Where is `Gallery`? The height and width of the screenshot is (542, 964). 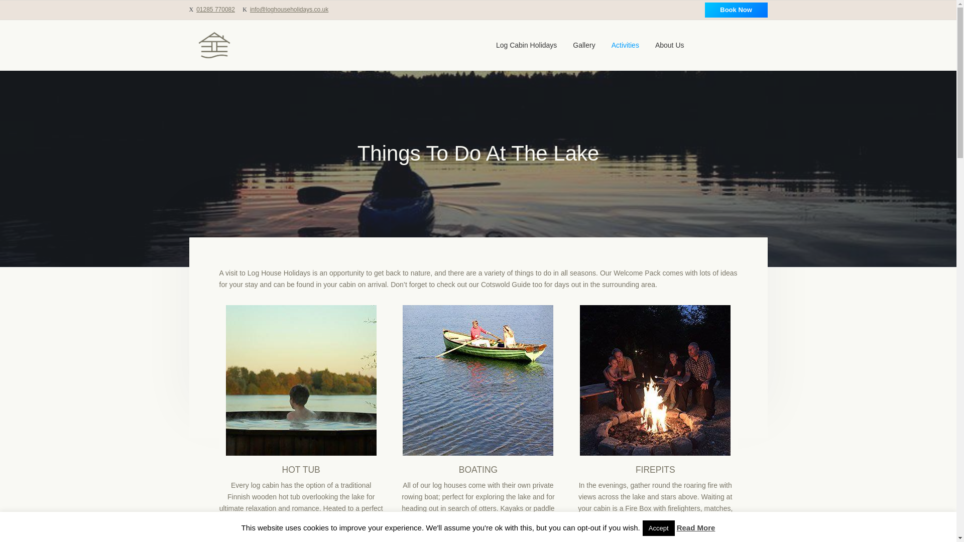 Gallery is located at coordinates (583, 45).